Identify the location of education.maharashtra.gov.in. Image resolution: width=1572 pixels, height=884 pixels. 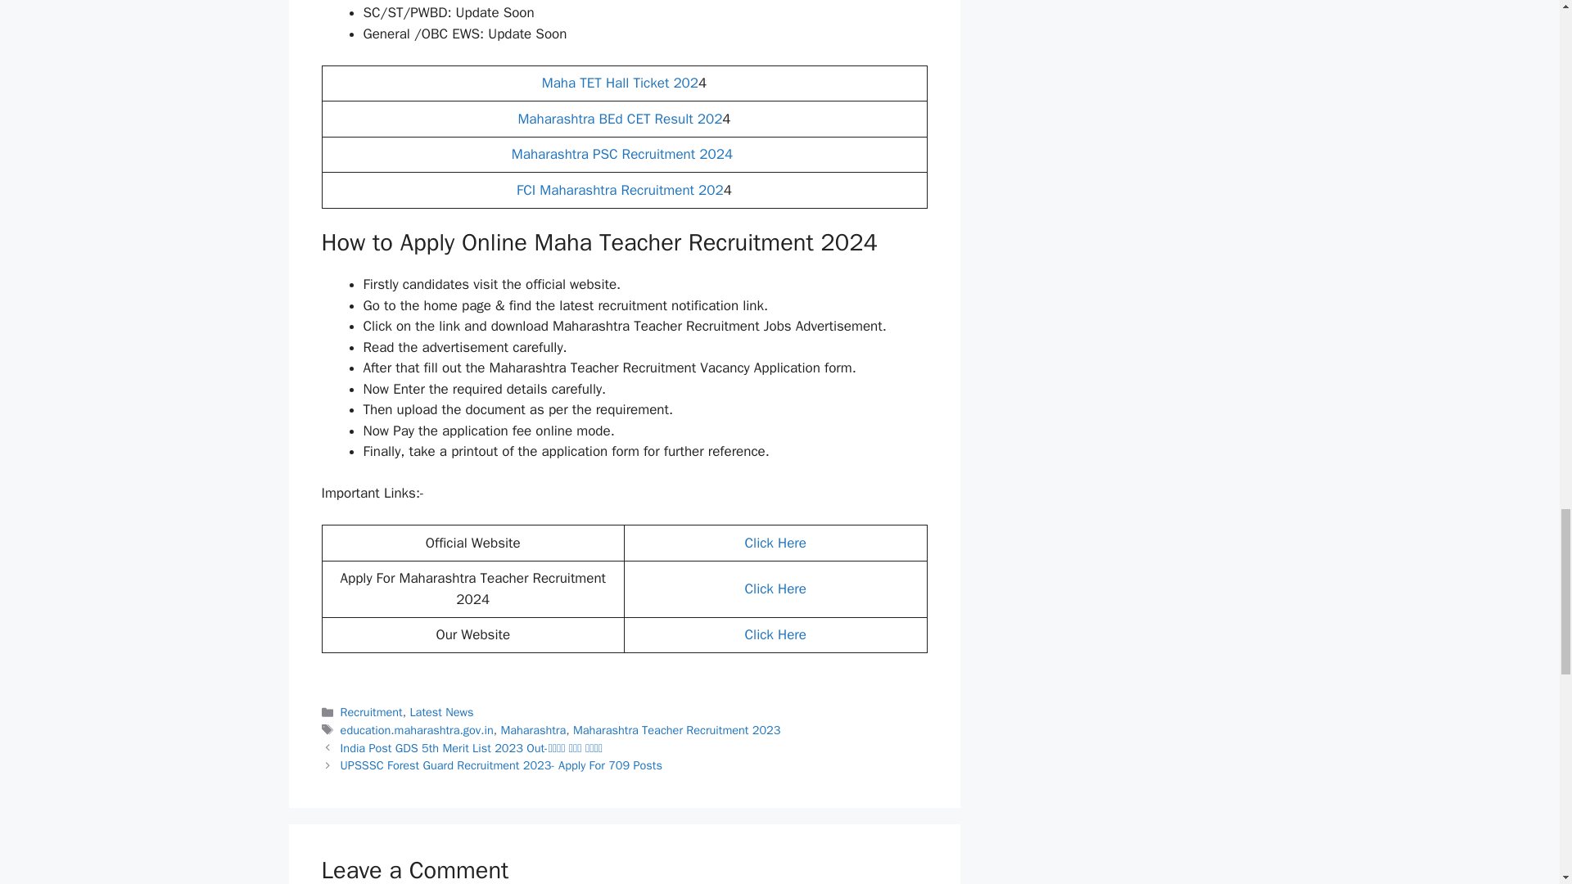
(417, 730).